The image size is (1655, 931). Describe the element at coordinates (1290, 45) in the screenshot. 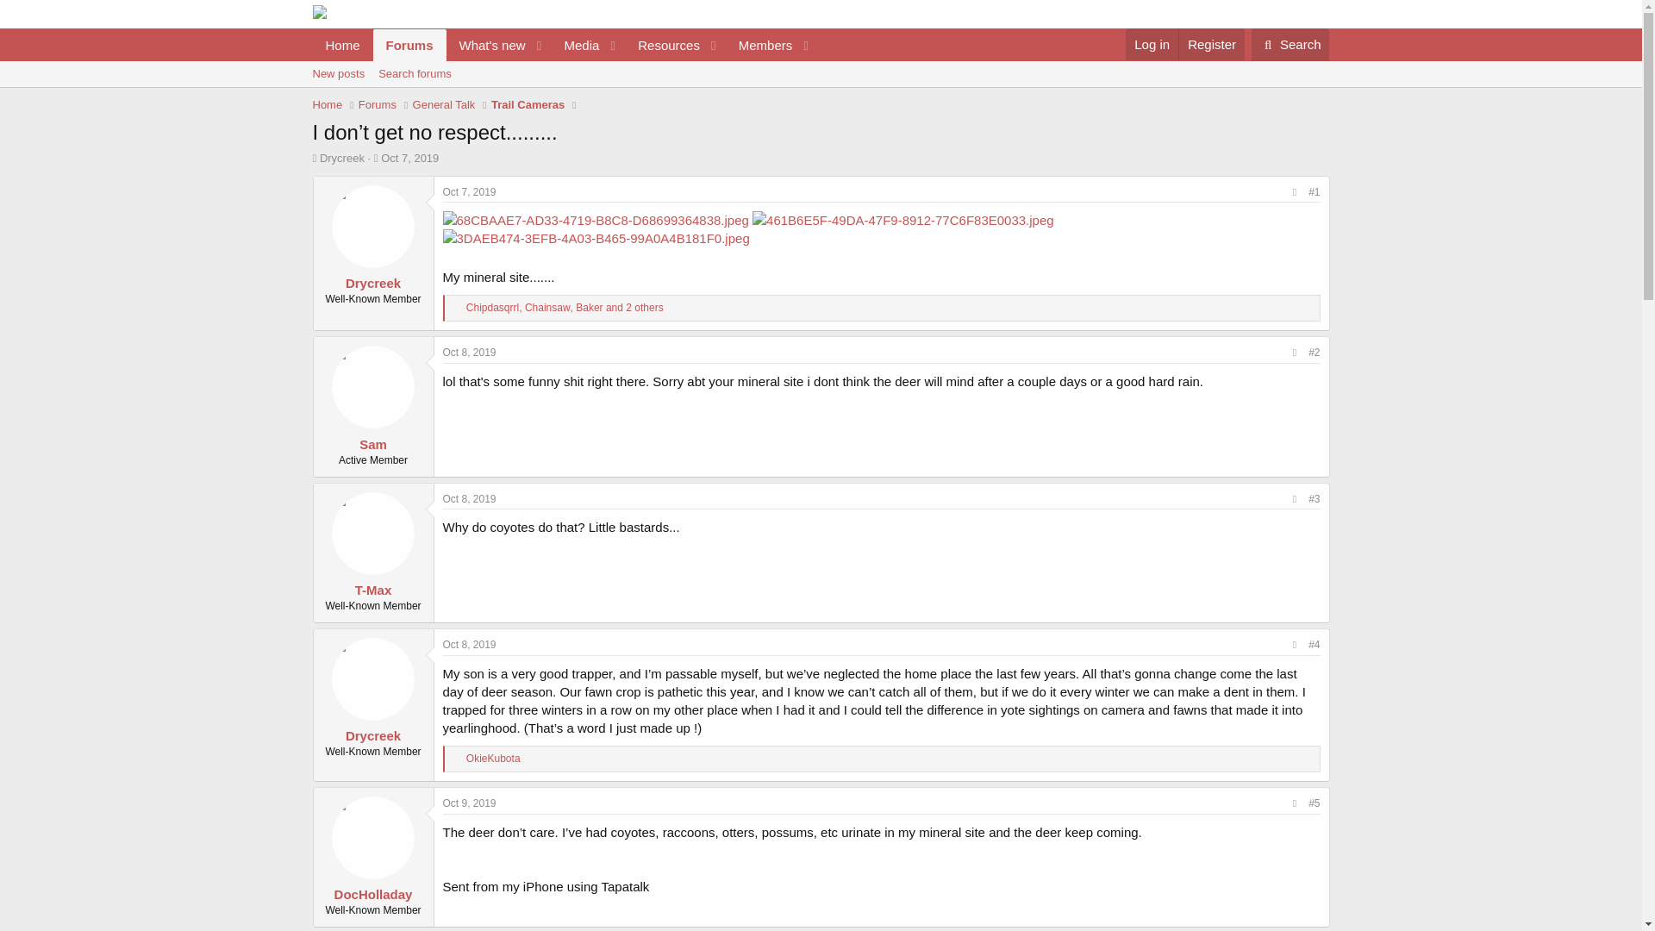

I see `Search` at that location.